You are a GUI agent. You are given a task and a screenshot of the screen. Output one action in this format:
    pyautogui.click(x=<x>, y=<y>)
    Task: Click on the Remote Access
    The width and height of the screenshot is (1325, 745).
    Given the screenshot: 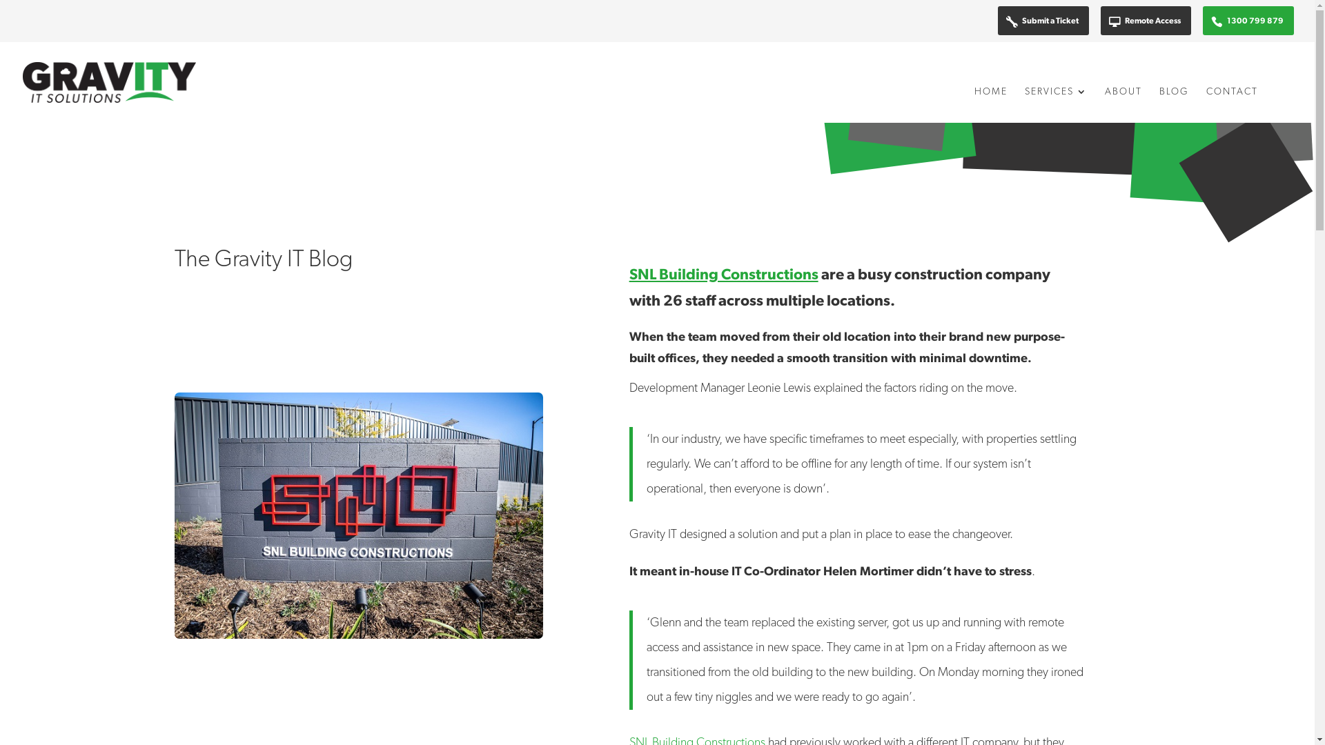 What is the action you would take?
    pyautogui.click(x=1146, y=21)
    